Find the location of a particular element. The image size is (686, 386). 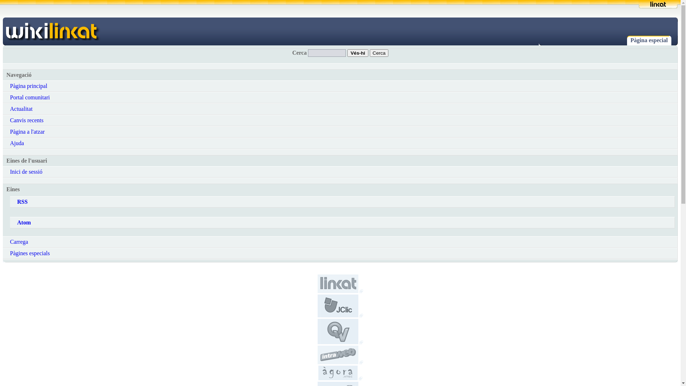

Cerca is located at coordinates (379, 53).